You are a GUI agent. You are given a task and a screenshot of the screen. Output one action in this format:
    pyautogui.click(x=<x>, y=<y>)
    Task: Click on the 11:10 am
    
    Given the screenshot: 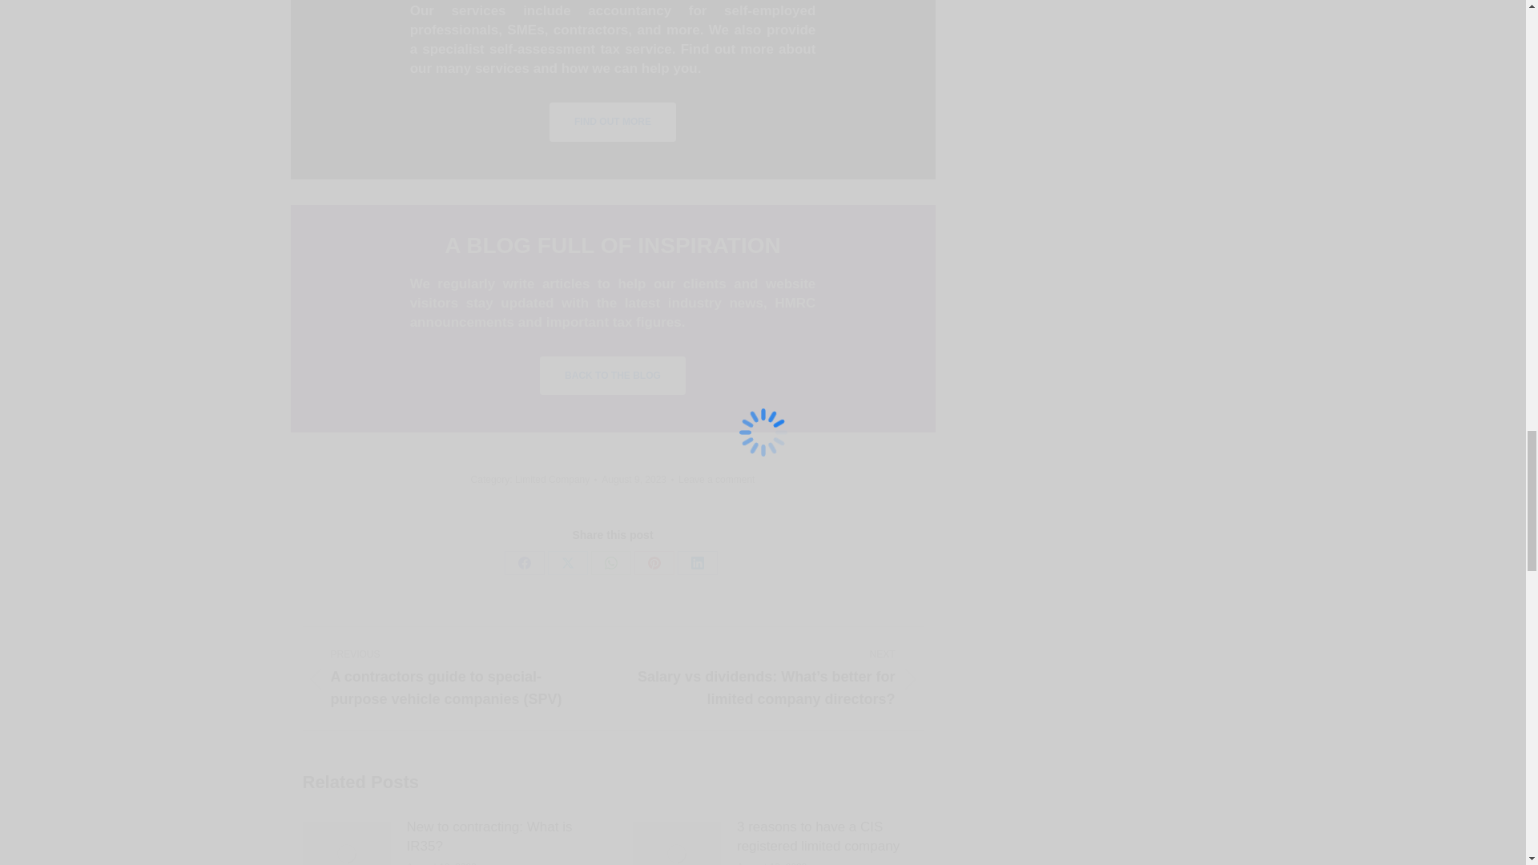 What is the action you would take?
    pyautogui.click(x=637, y=479)
    